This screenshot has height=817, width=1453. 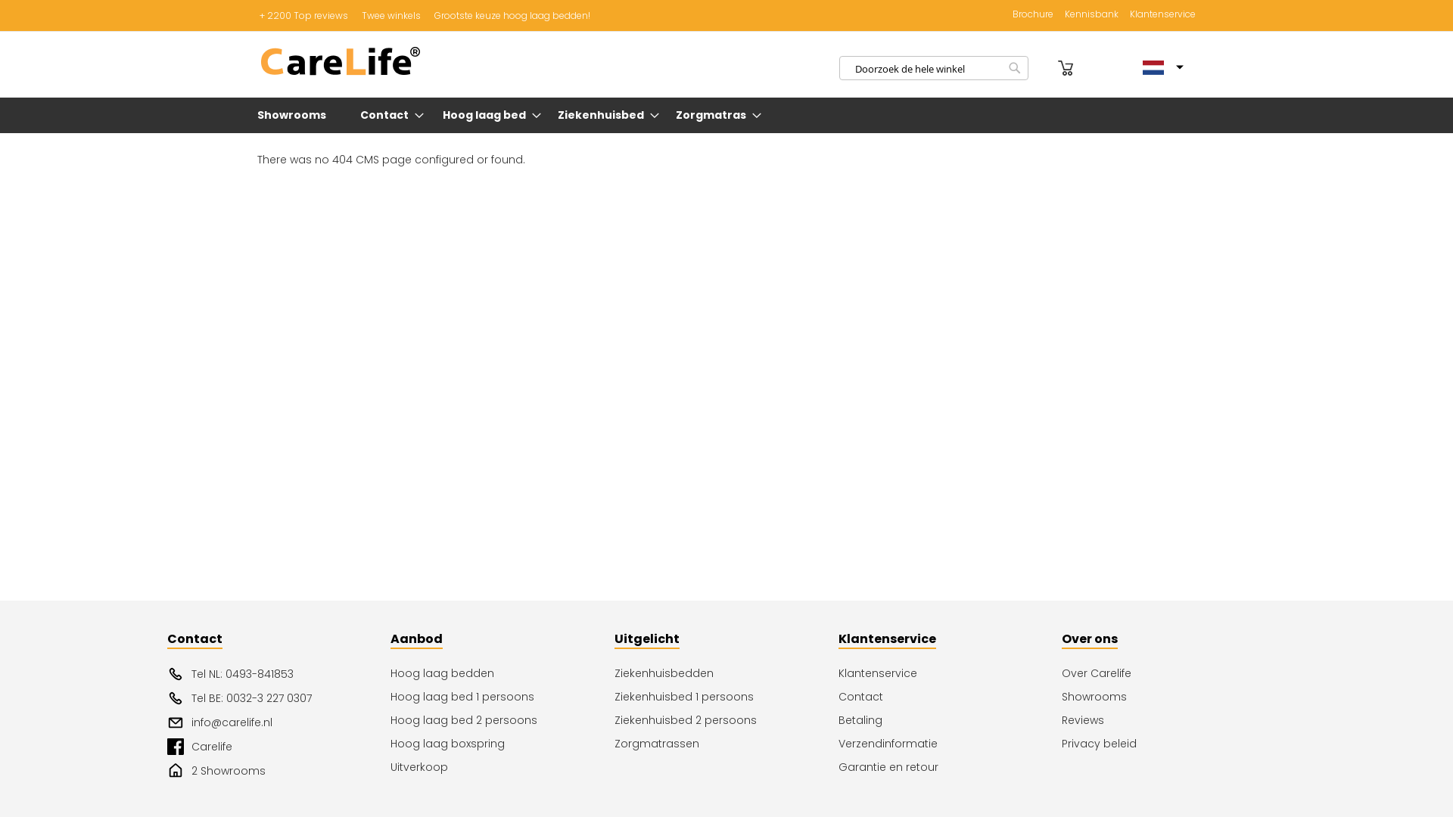 What do you see at coordinates (1174, 744) in the screenshot?
I see `Privacy beleid` at bounding box center [1174, 744].